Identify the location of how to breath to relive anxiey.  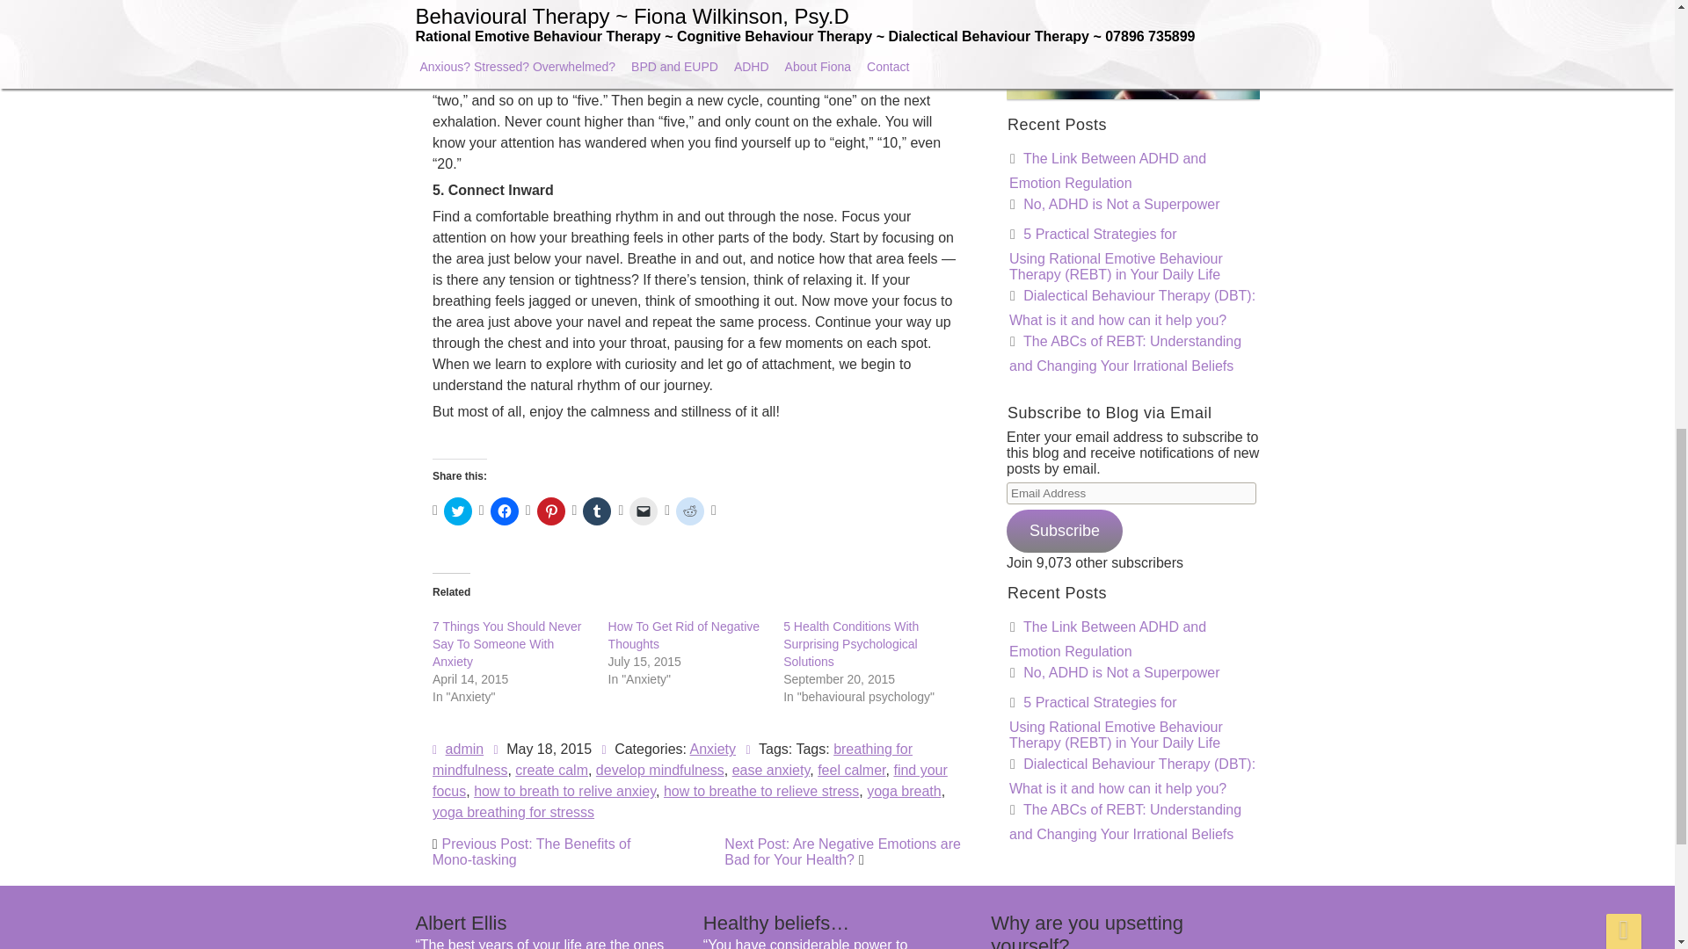
(584, 728).